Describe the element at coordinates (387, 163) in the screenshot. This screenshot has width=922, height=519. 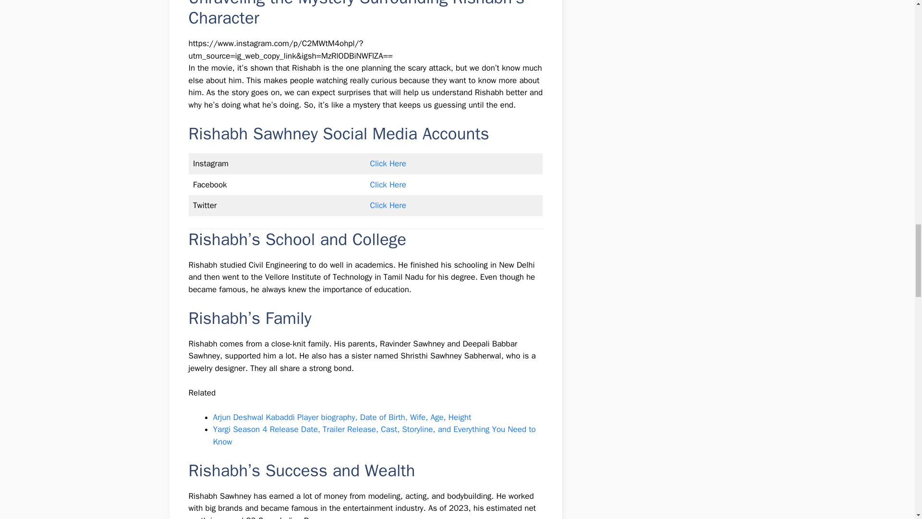
I see `Click Here` at that location.